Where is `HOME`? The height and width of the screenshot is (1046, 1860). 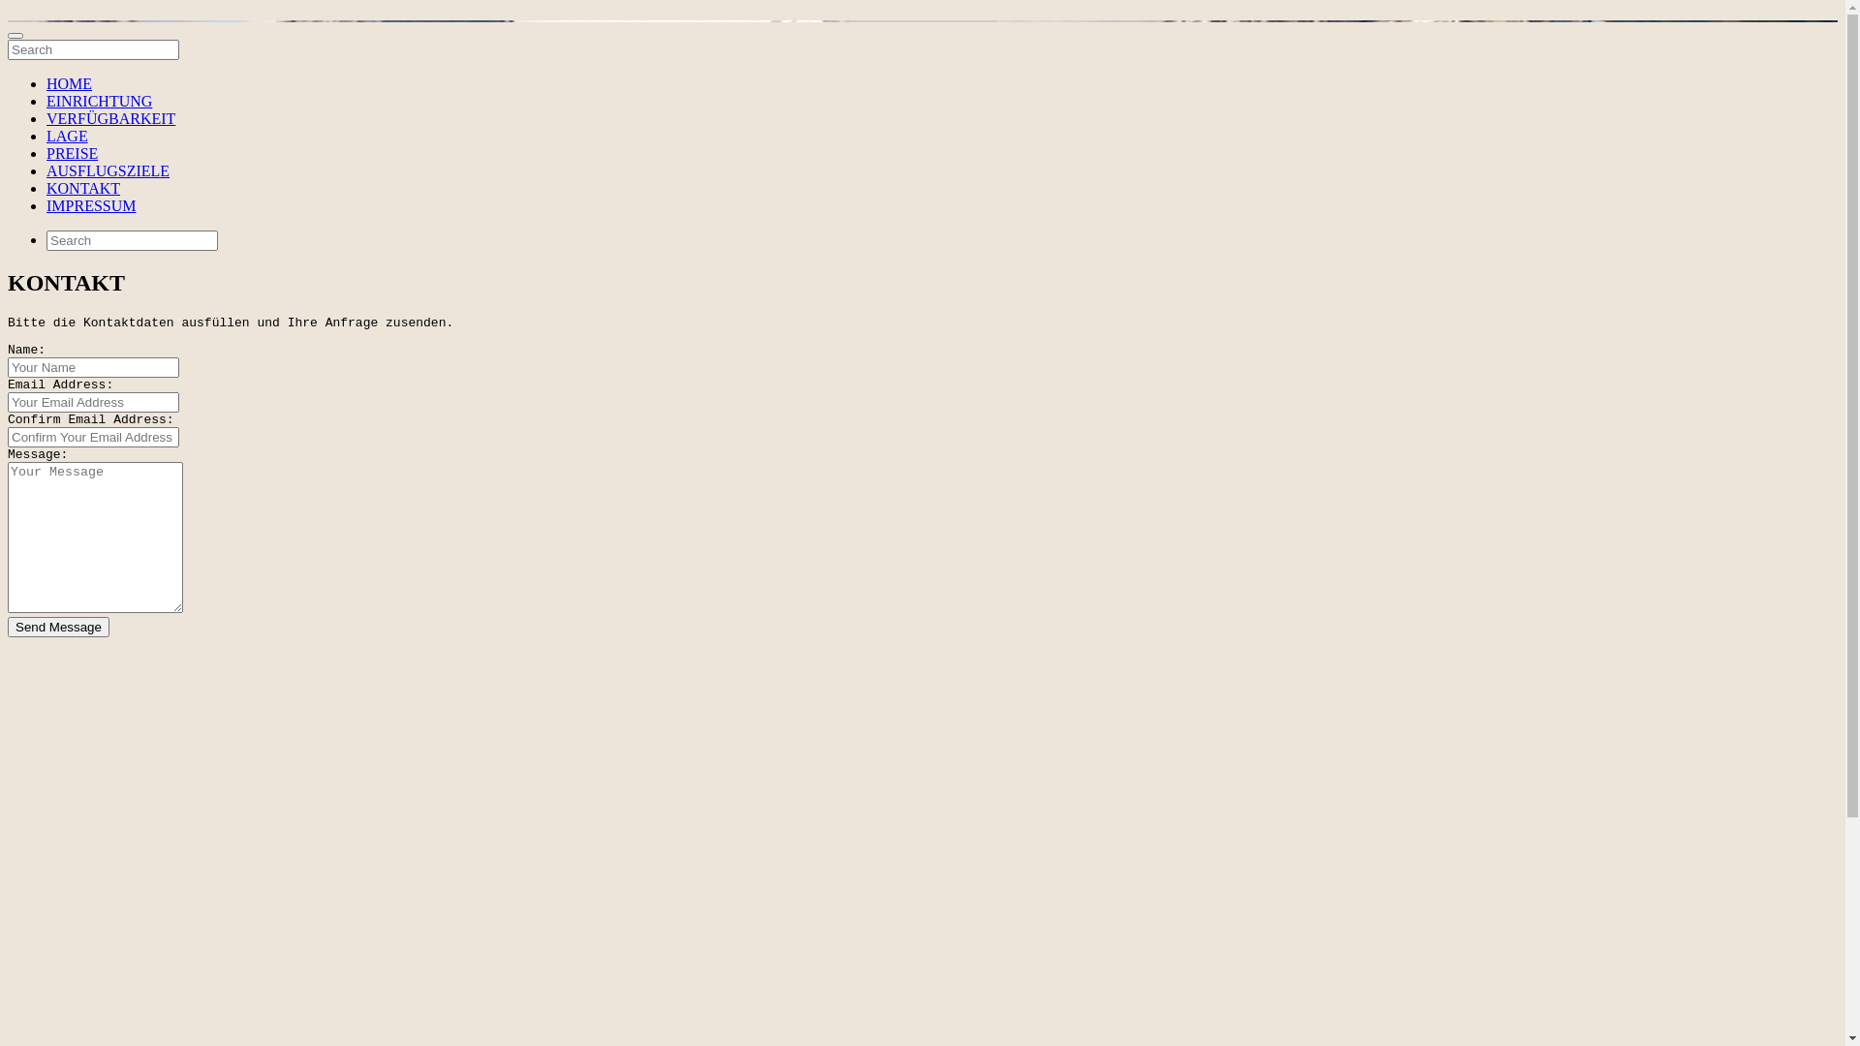 HOME is located at coordinates (70, 83).